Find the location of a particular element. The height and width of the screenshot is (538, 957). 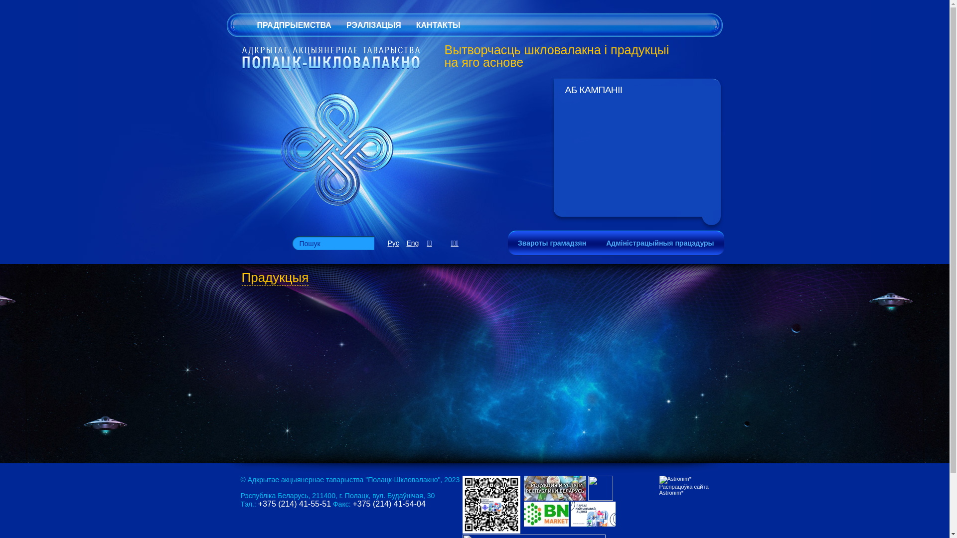

Eng is located at coordinates (413, 243).